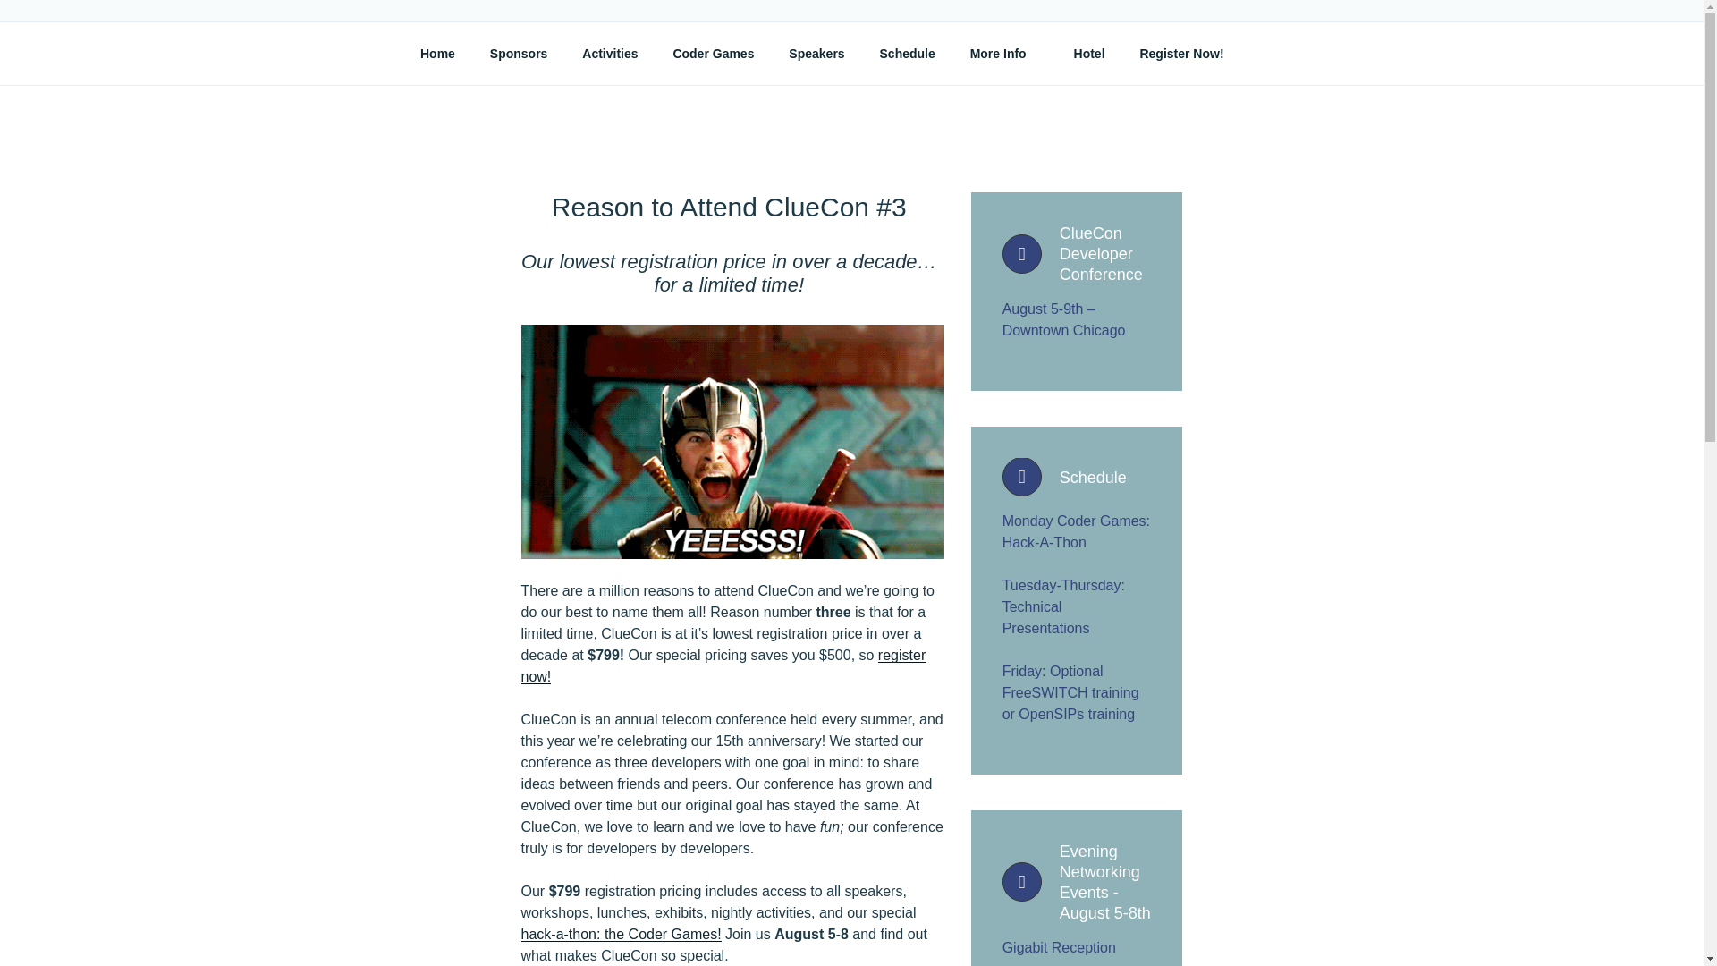 The width and height of the screenshot is (1717, 966). Describe the element at coordinates (714, 54) in the screenshot. I see `Coder Games` at that location.